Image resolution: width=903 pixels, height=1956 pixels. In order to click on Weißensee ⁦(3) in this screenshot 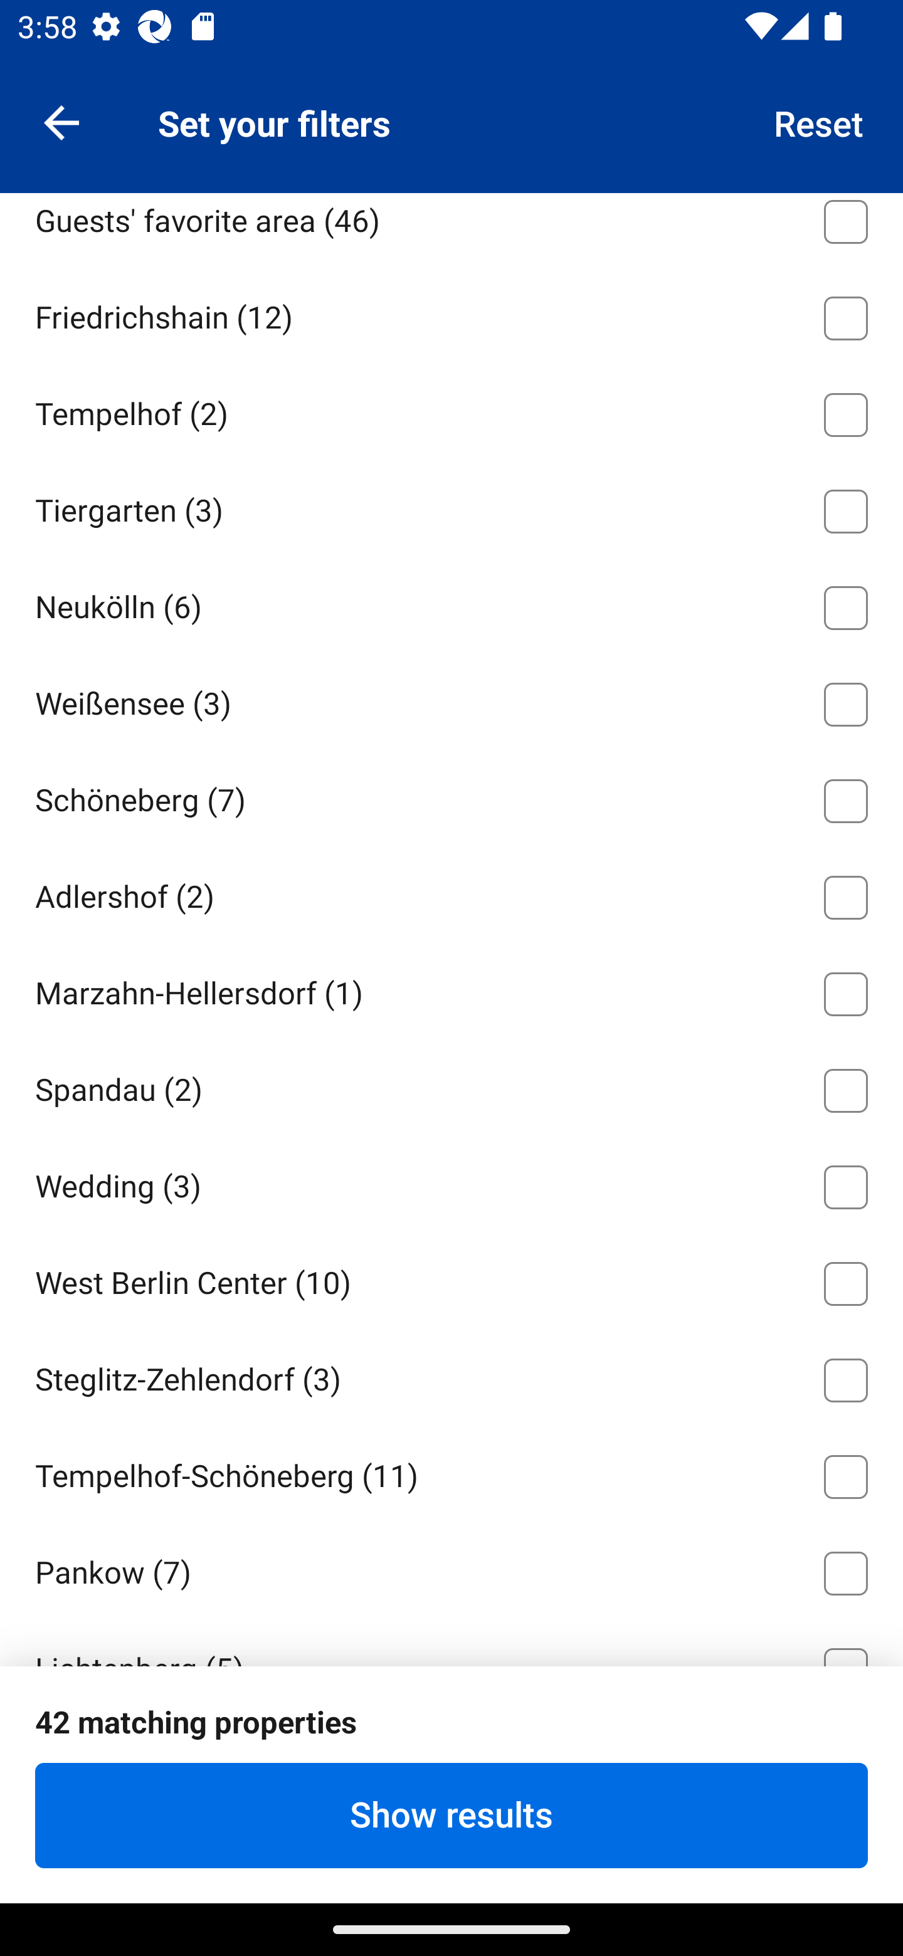, I will do `click(451, 700)`.